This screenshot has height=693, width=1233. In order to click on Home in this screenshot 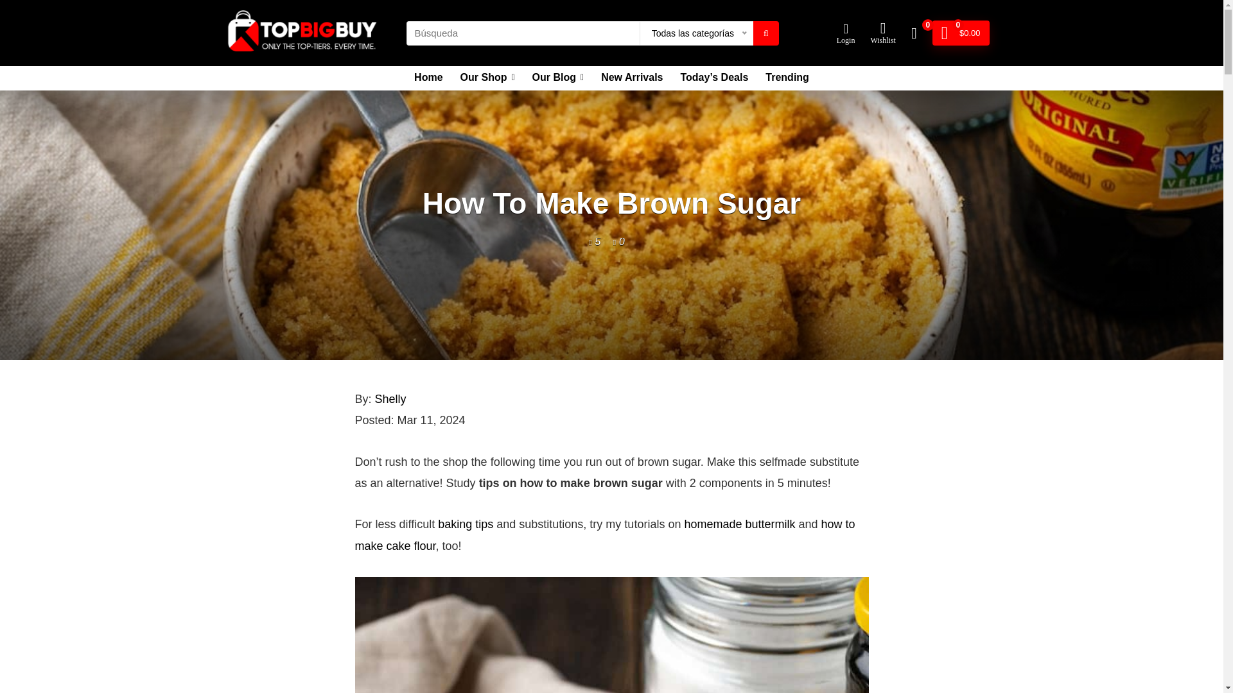, I will do `click(428, 78)`.